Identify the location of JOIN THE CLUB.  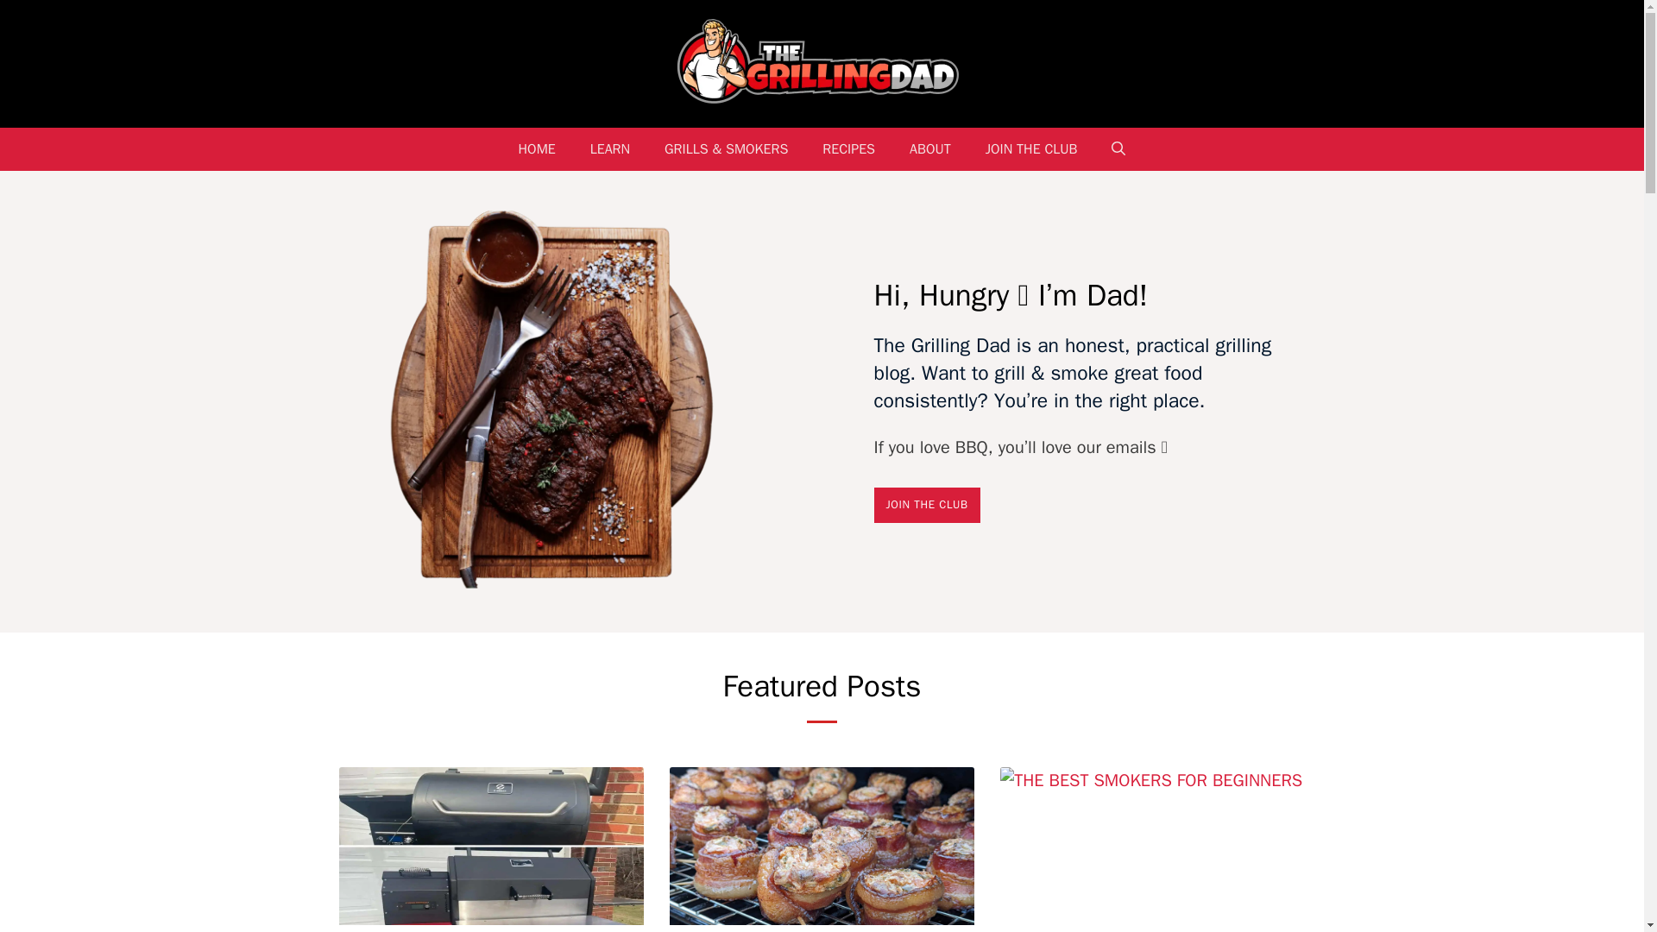
(1031, 148).